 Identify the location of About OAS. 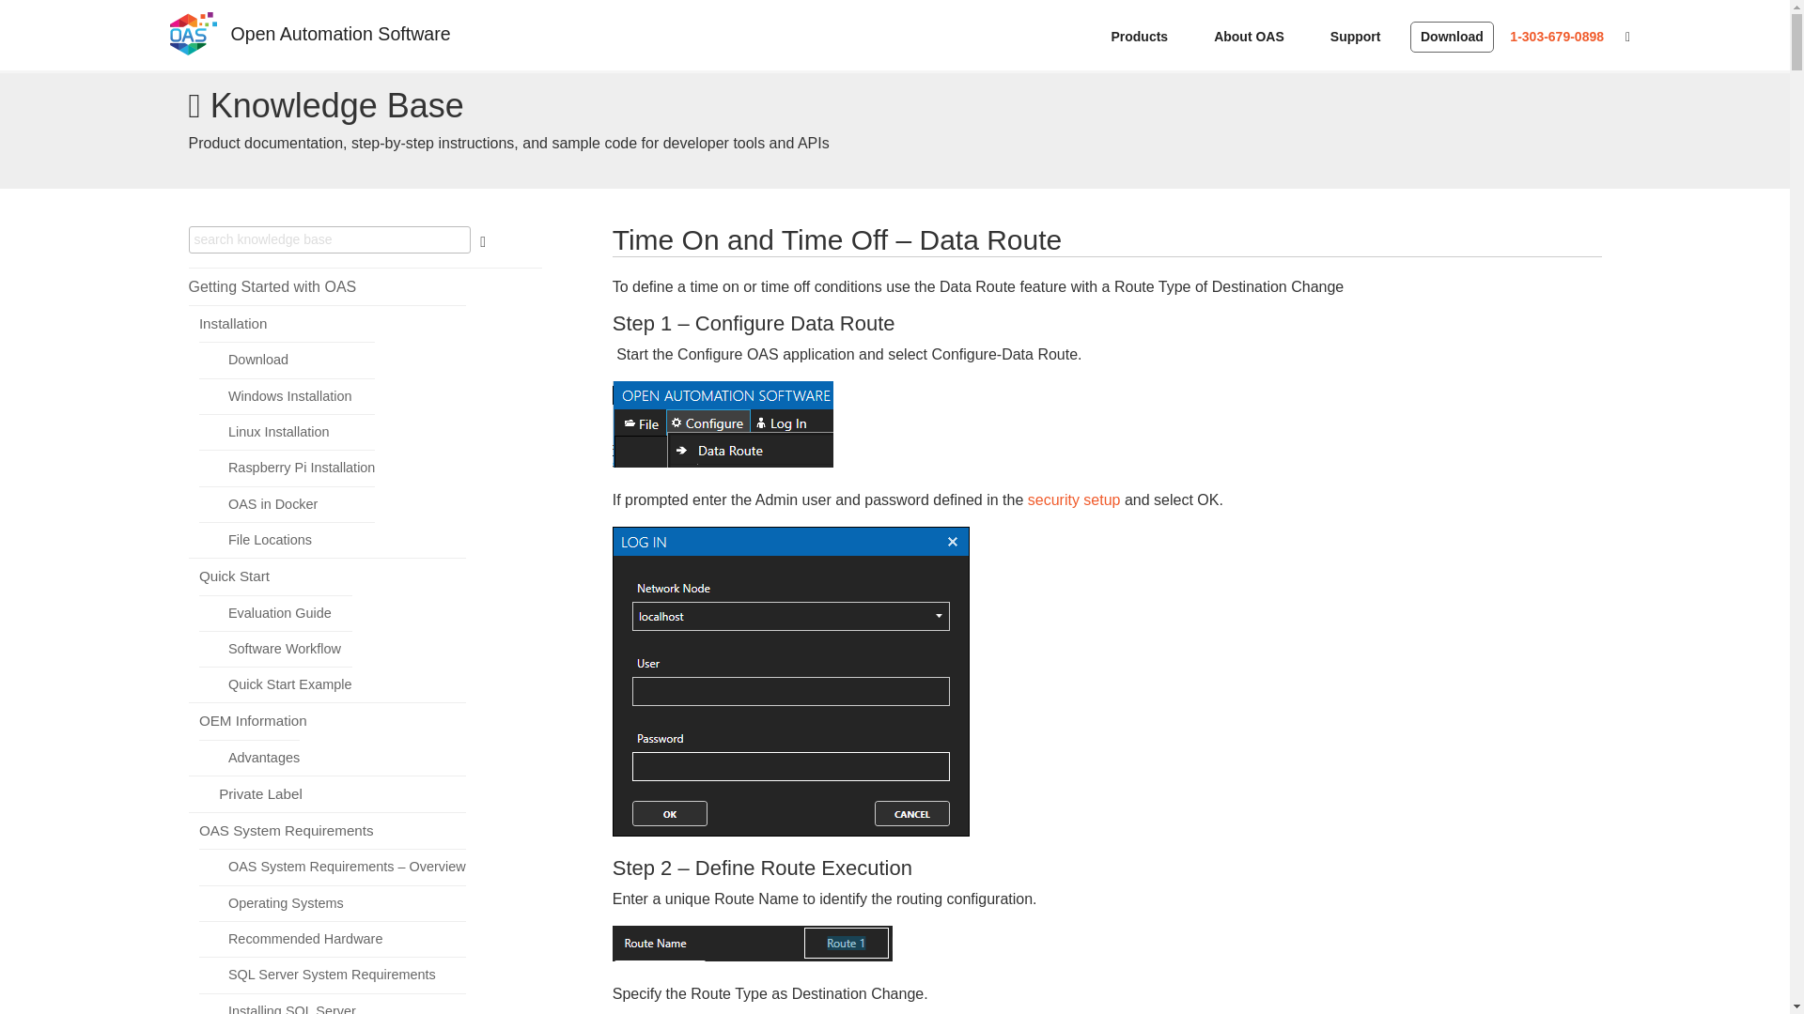
(1255, 36).